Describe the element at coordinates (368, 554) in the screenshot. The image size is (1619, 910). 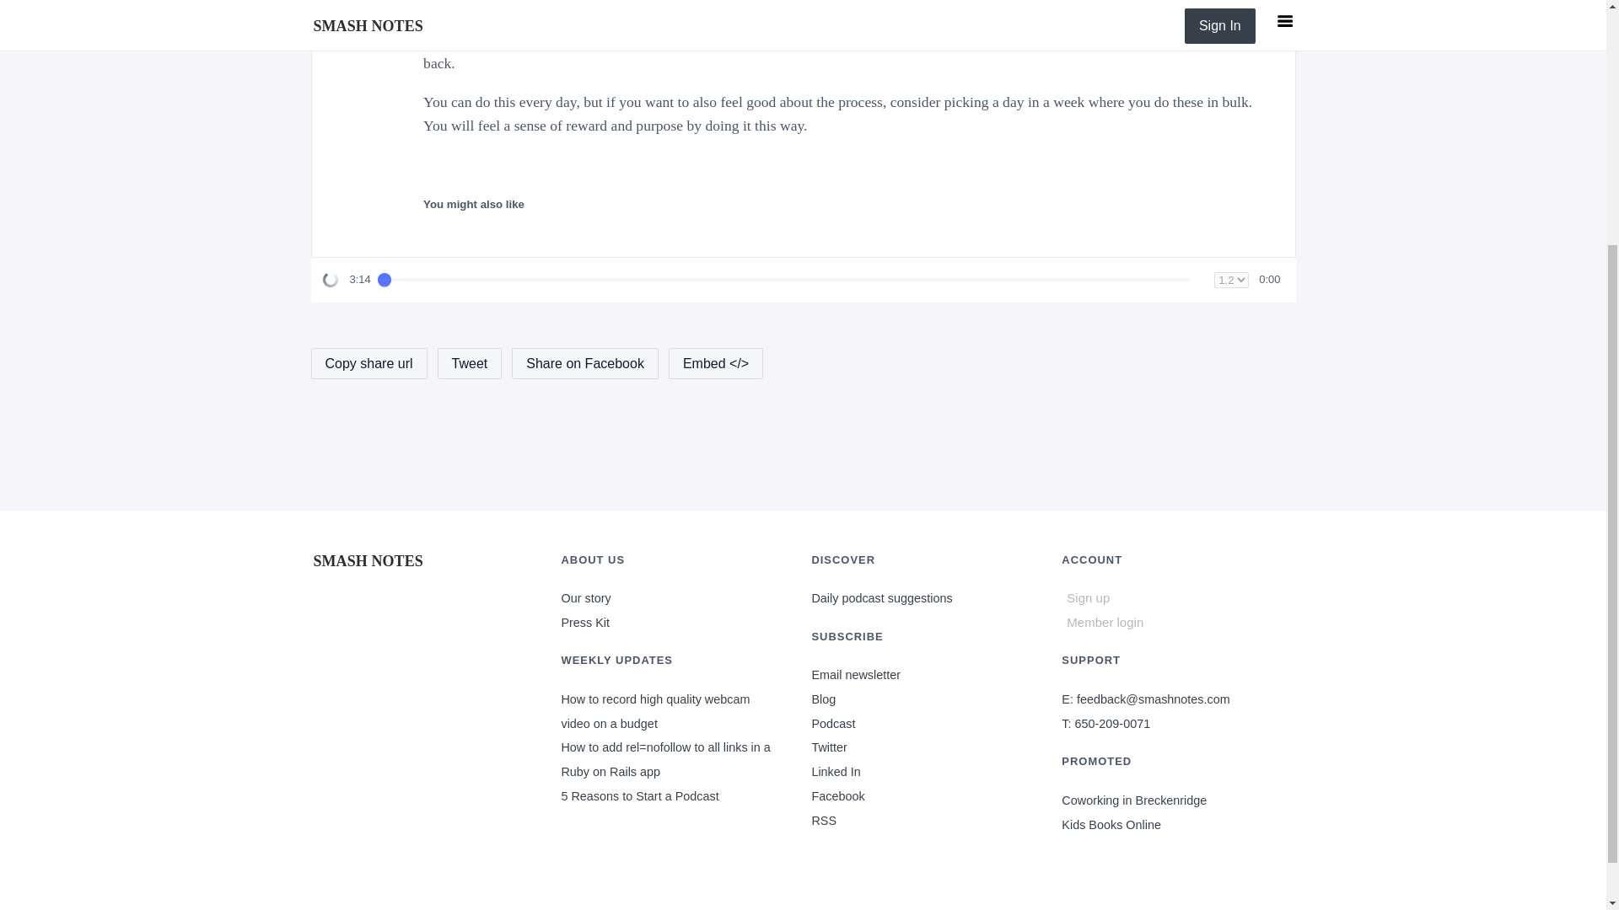
I see `Facebook` at that location.